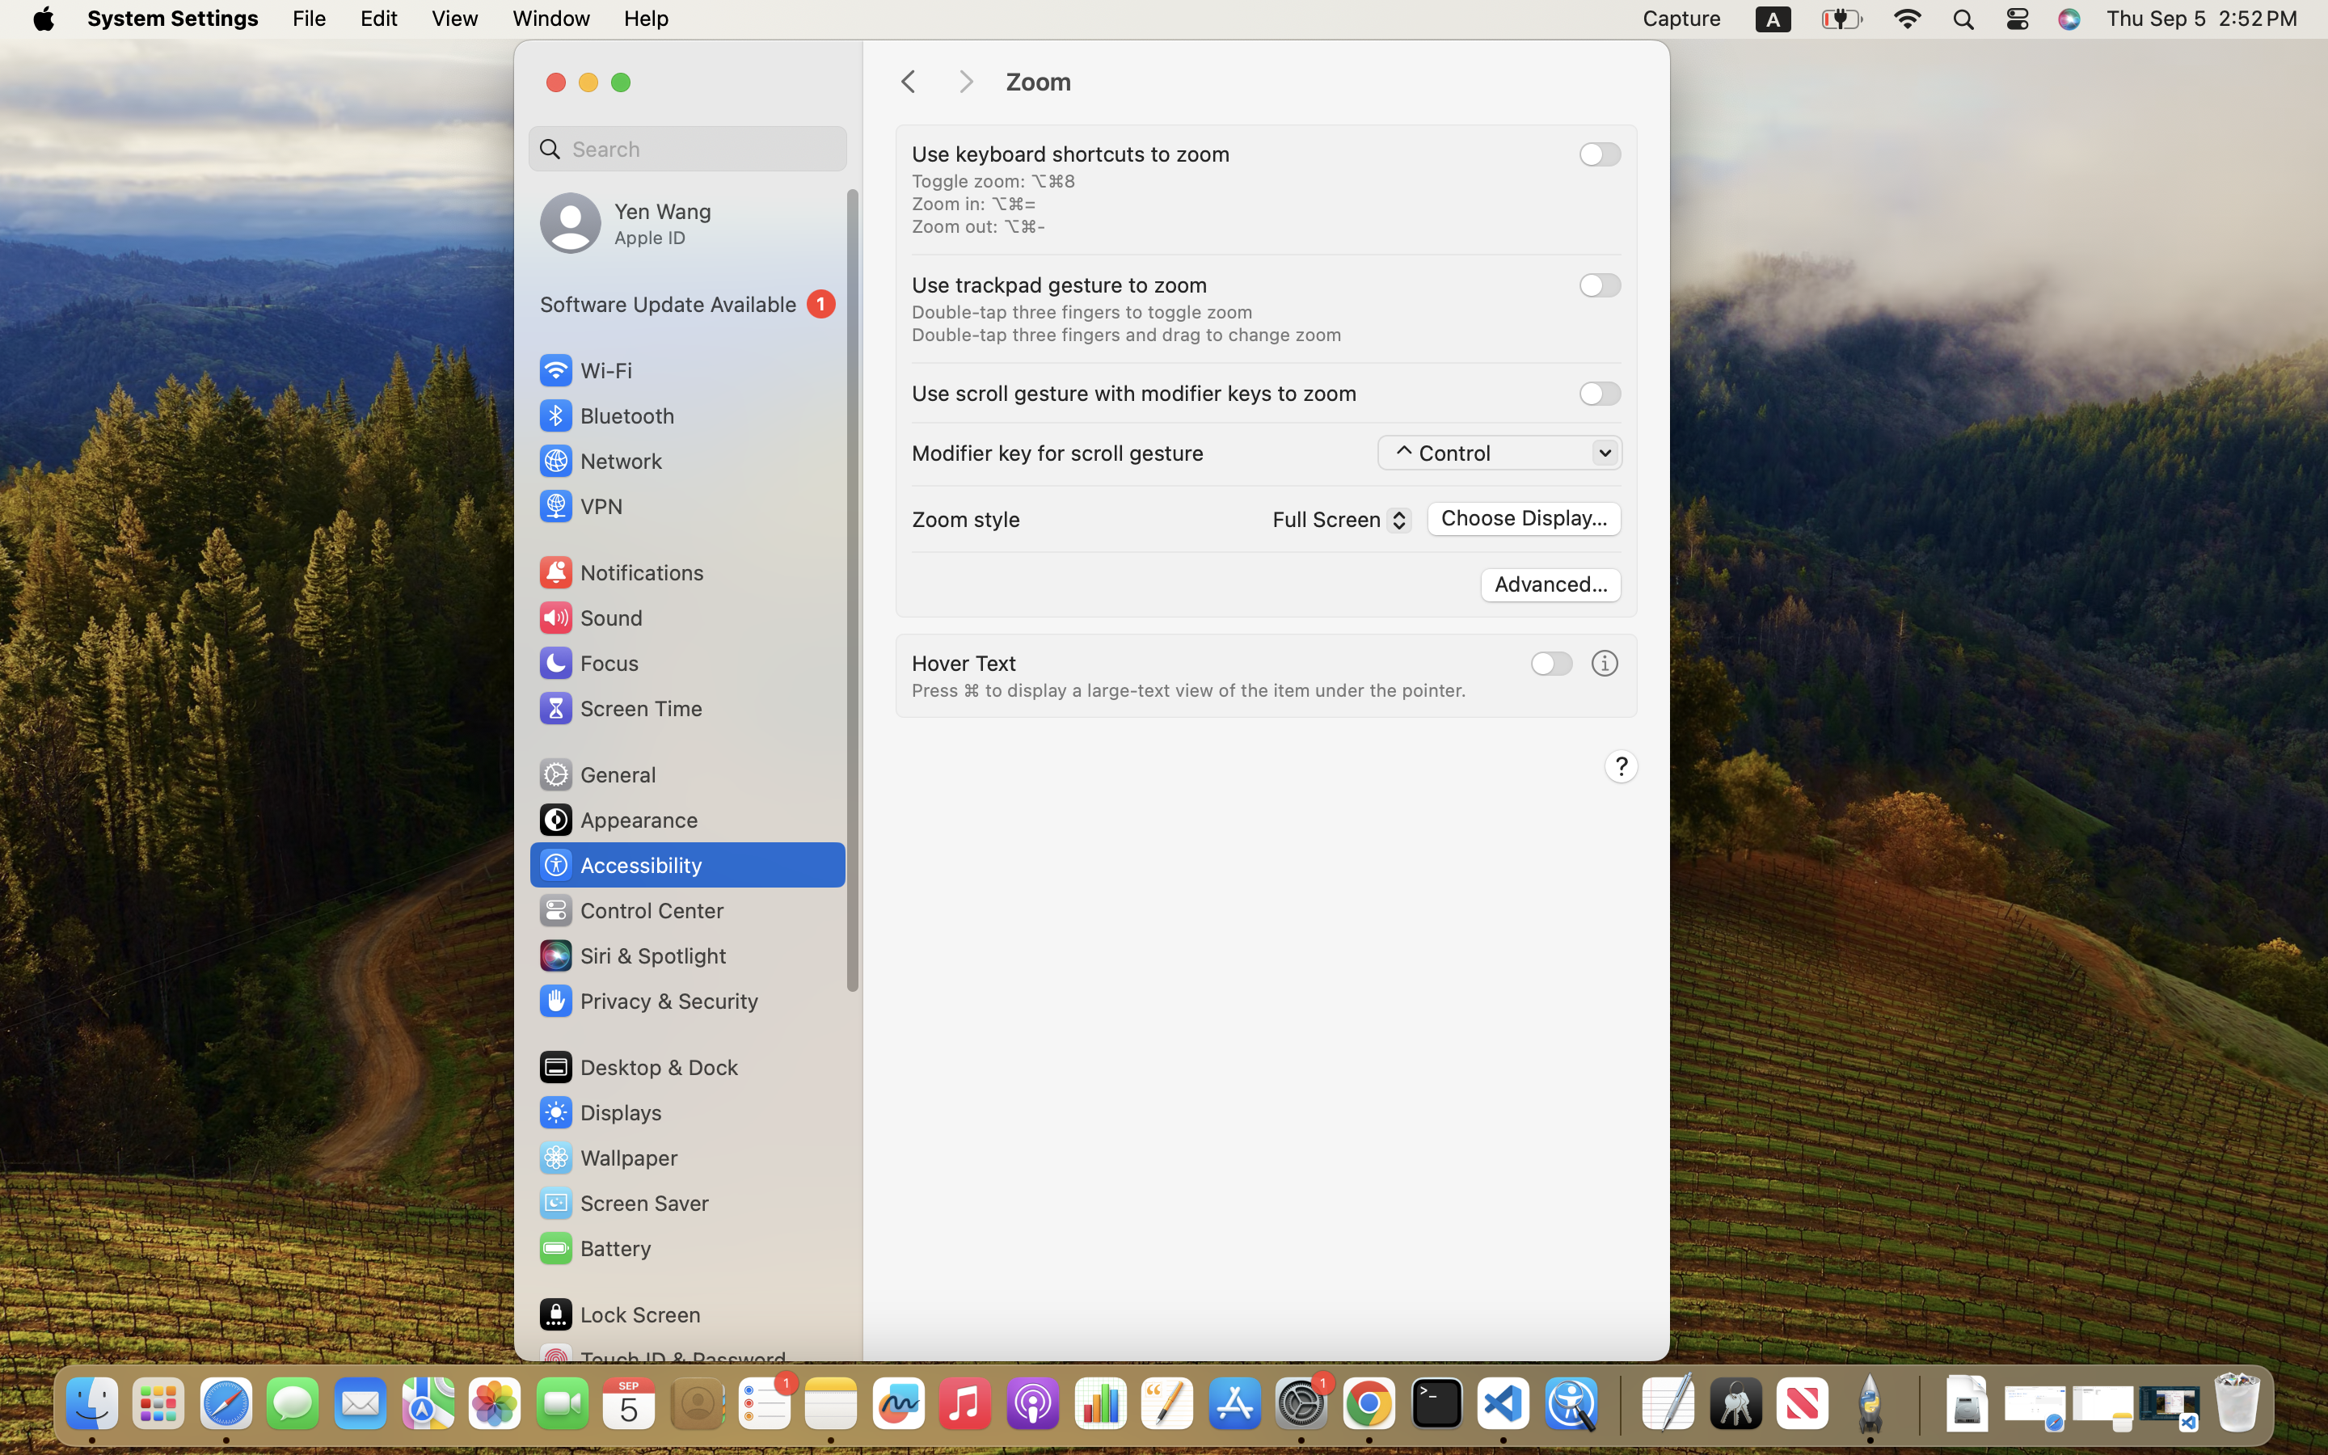 The width and height of the screenshot is (2328, 1455). What do you see at coordinates (580, 506) in the screenshot?
I see `VPN` at bounding box center [580, 506].